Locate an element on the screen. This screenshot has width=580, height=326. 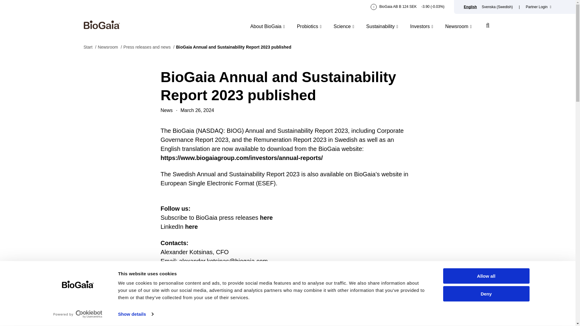
Allow all is located at coordinates (486, 276).